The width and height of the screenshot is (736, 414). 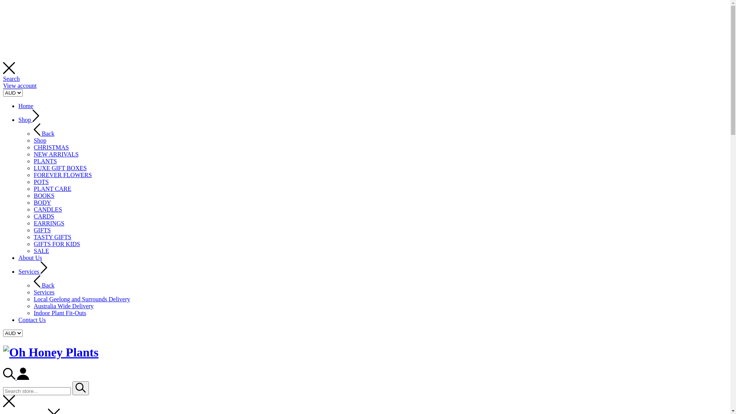 What do you see at coordinates (11, 79) in the screenshot?
I see `Search` at bounding box center [11, 79].